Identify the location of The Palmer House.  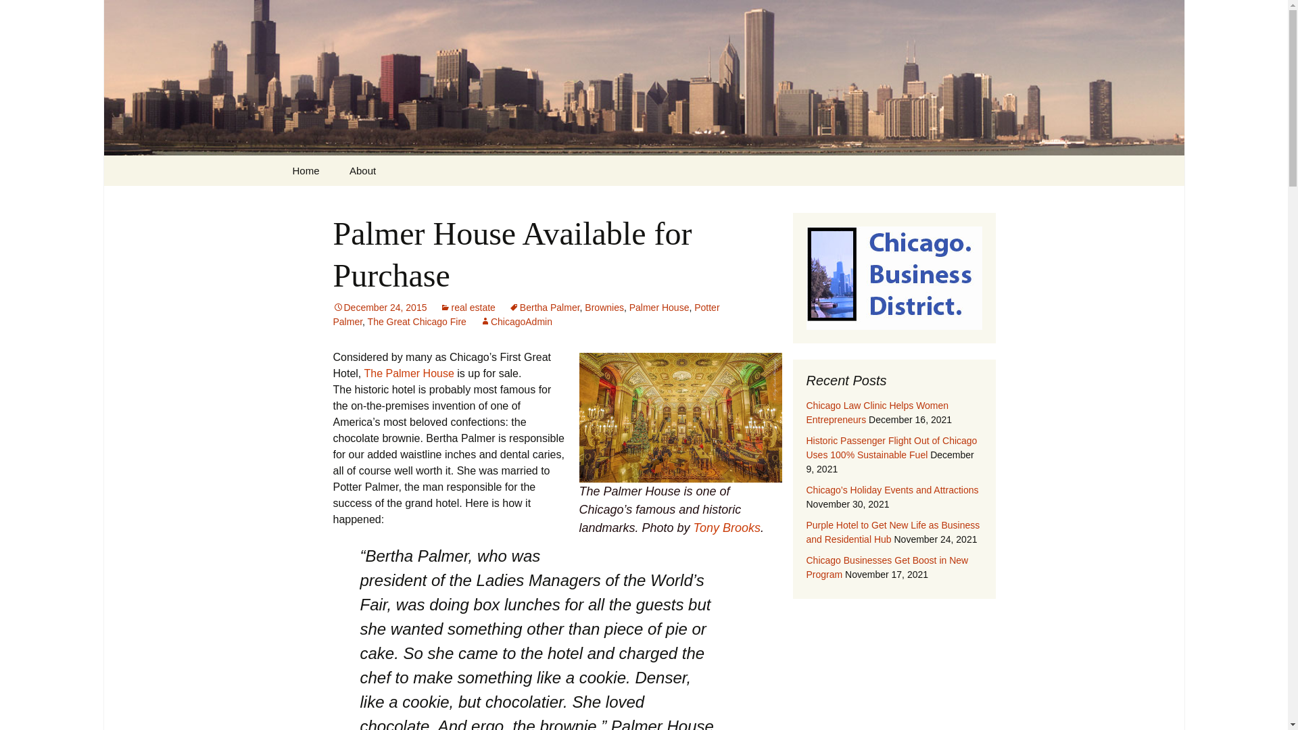
(408, 373).